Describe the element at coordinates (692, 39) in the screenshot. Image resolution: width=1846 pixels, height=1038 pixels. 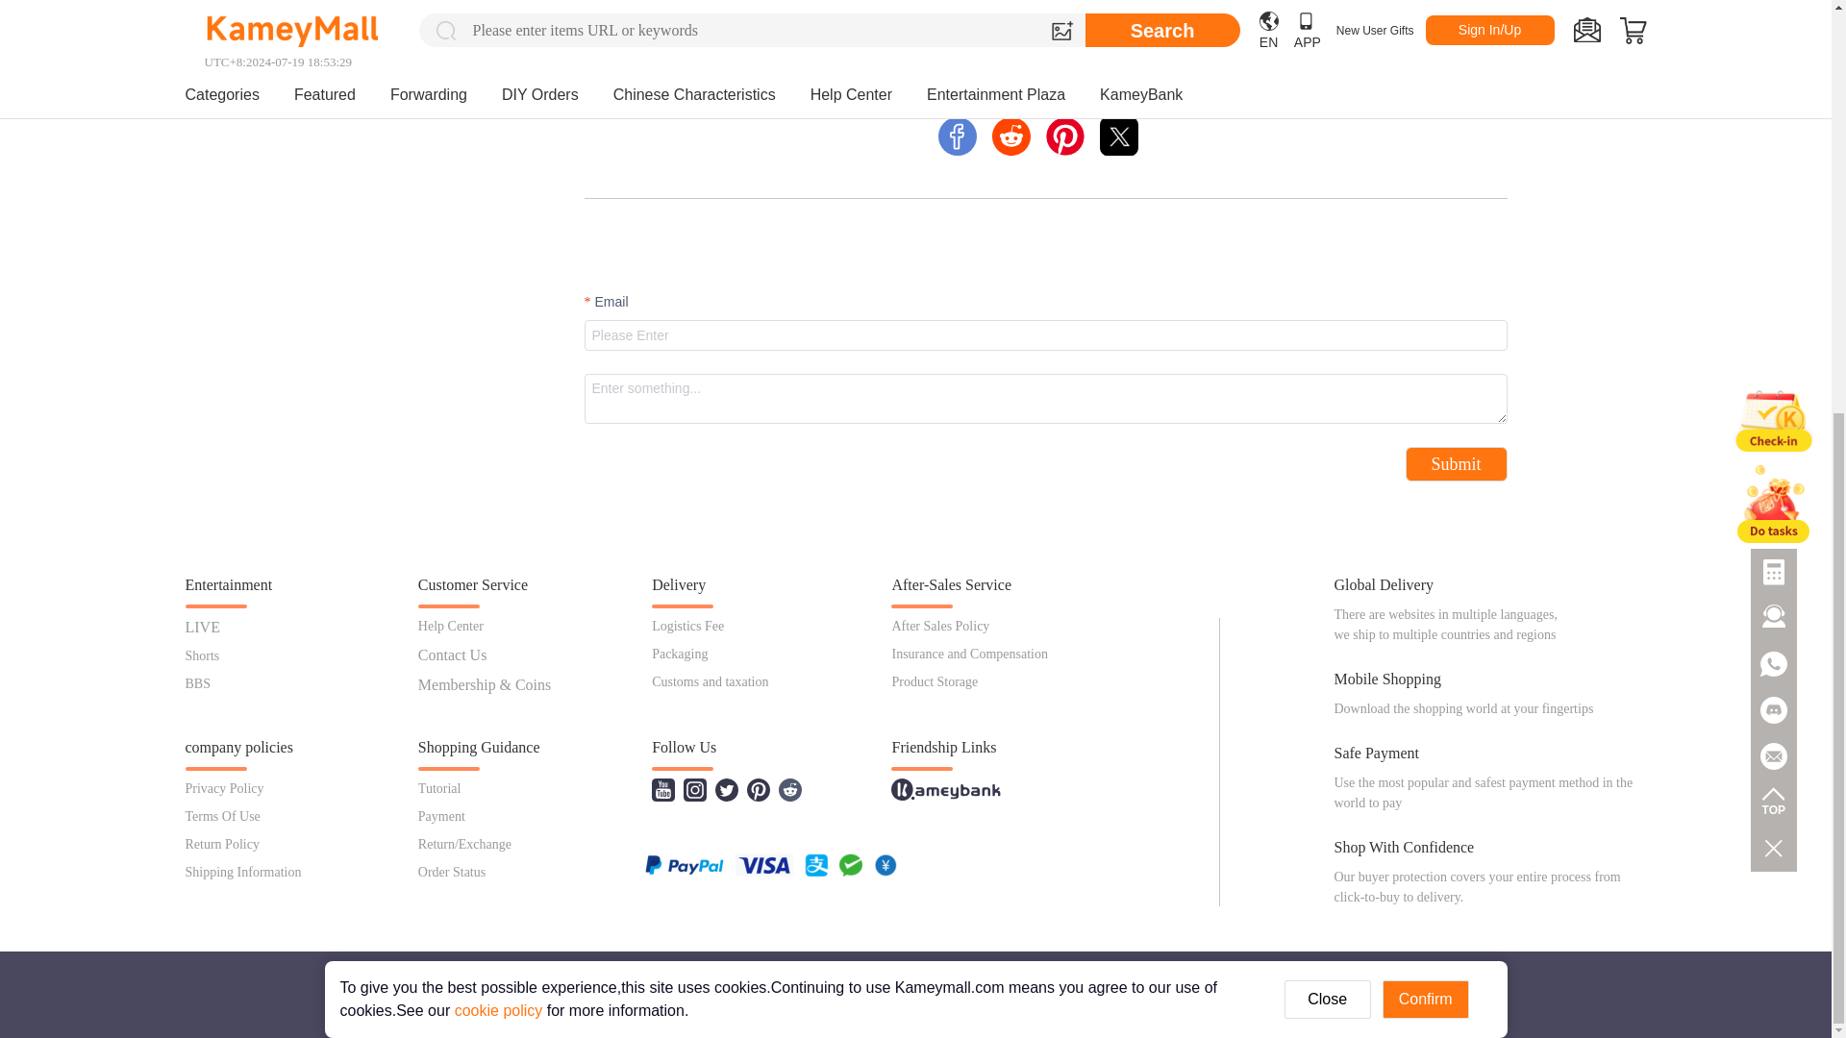
I see `Previous: Zorbing Experience FAQs` at that location.